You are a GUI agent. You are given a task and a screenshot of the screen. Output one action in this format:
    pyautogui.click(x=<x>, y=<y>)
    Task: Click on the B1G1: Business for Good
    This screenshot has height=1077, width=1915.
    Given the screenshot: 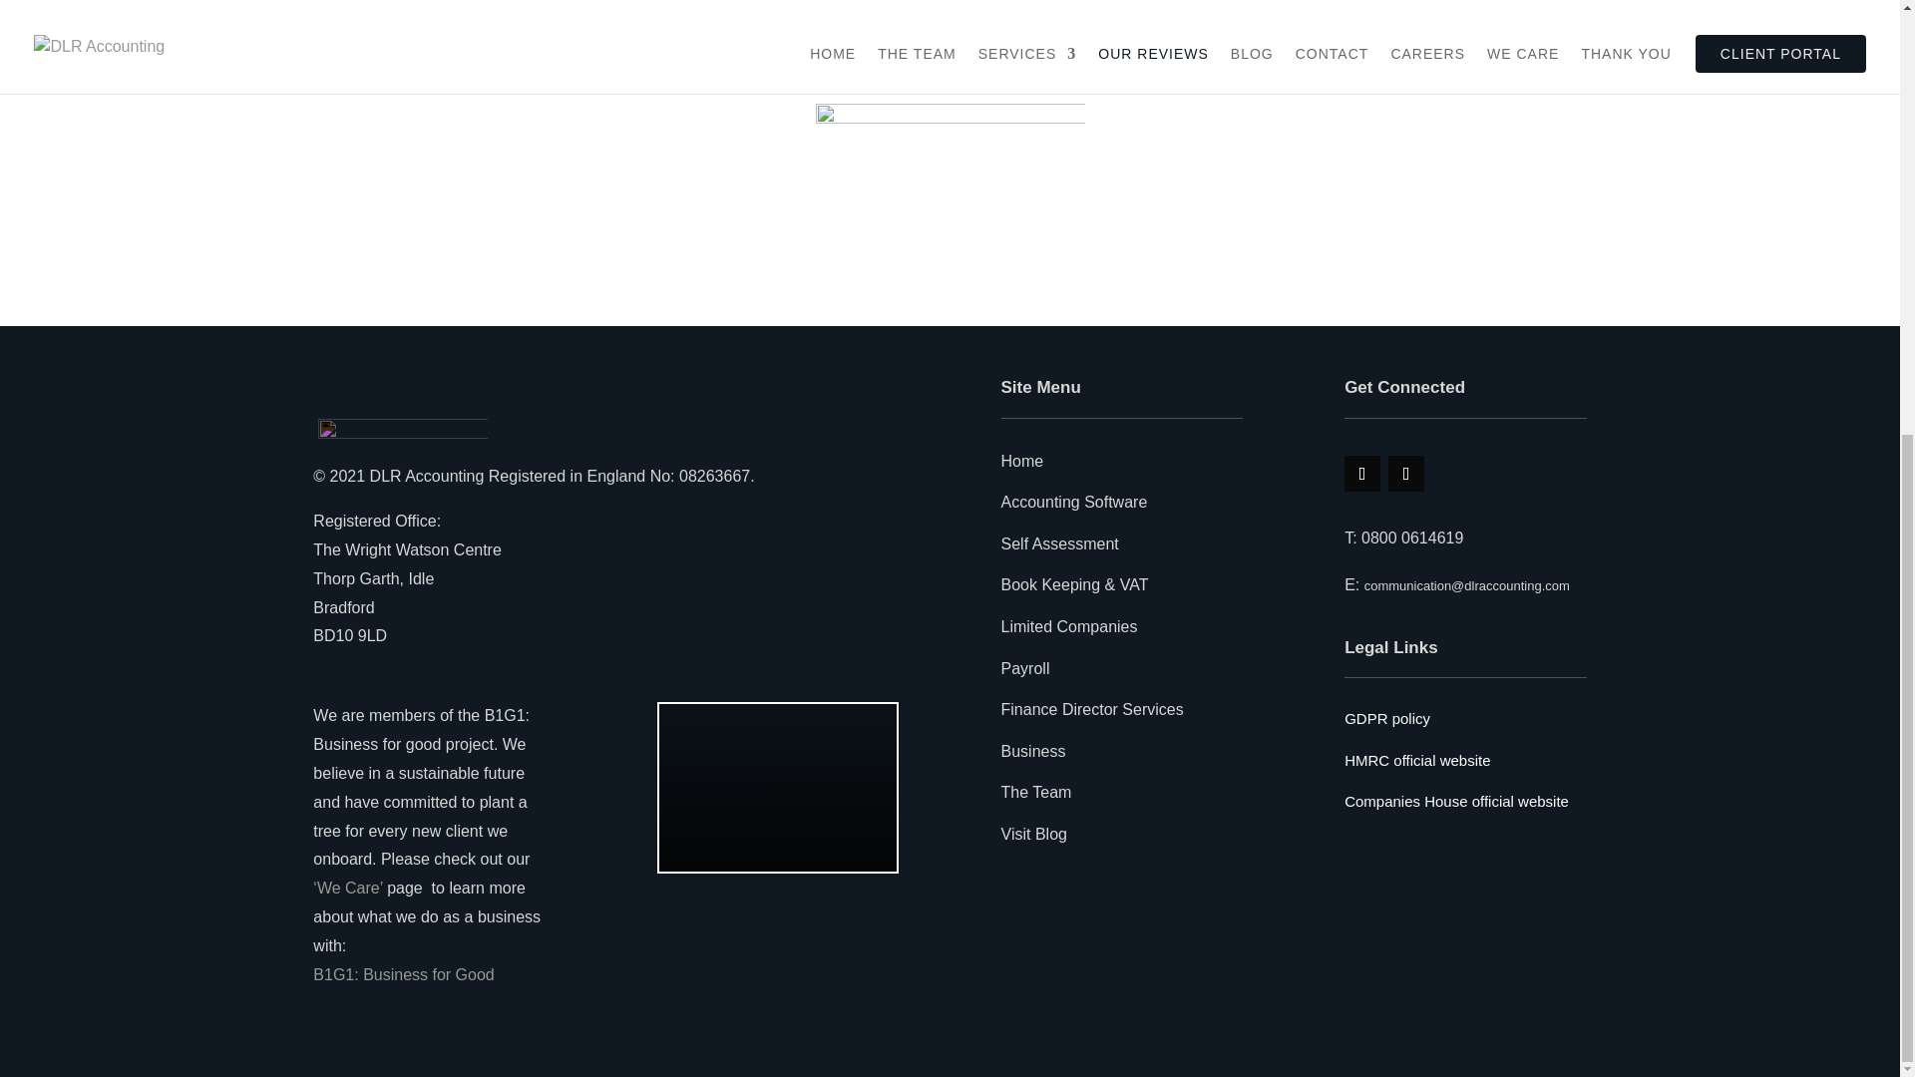 What is the action you would take?
    pyautogui.click(x=403, y=974)
    